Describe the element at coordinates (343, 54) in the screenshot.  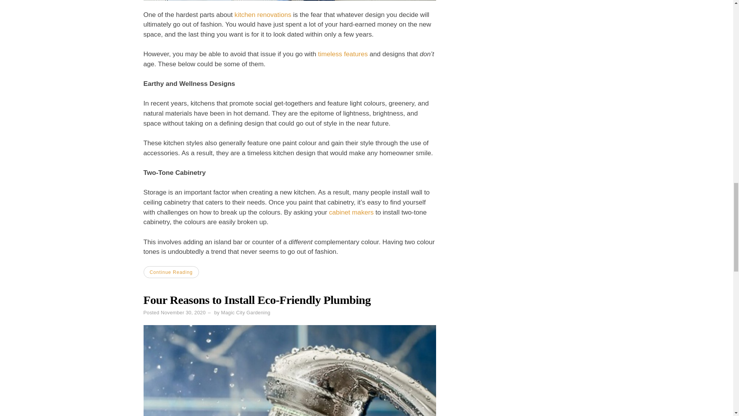
I see `timeless features` at that location.